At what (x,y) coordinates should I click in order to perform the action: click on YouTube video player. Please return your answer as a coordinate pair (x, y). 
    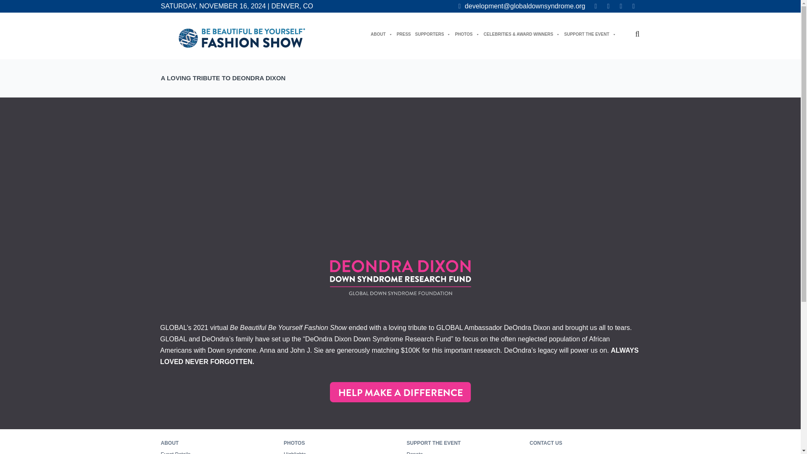
    Looking at the image, I should click on (400, 175).